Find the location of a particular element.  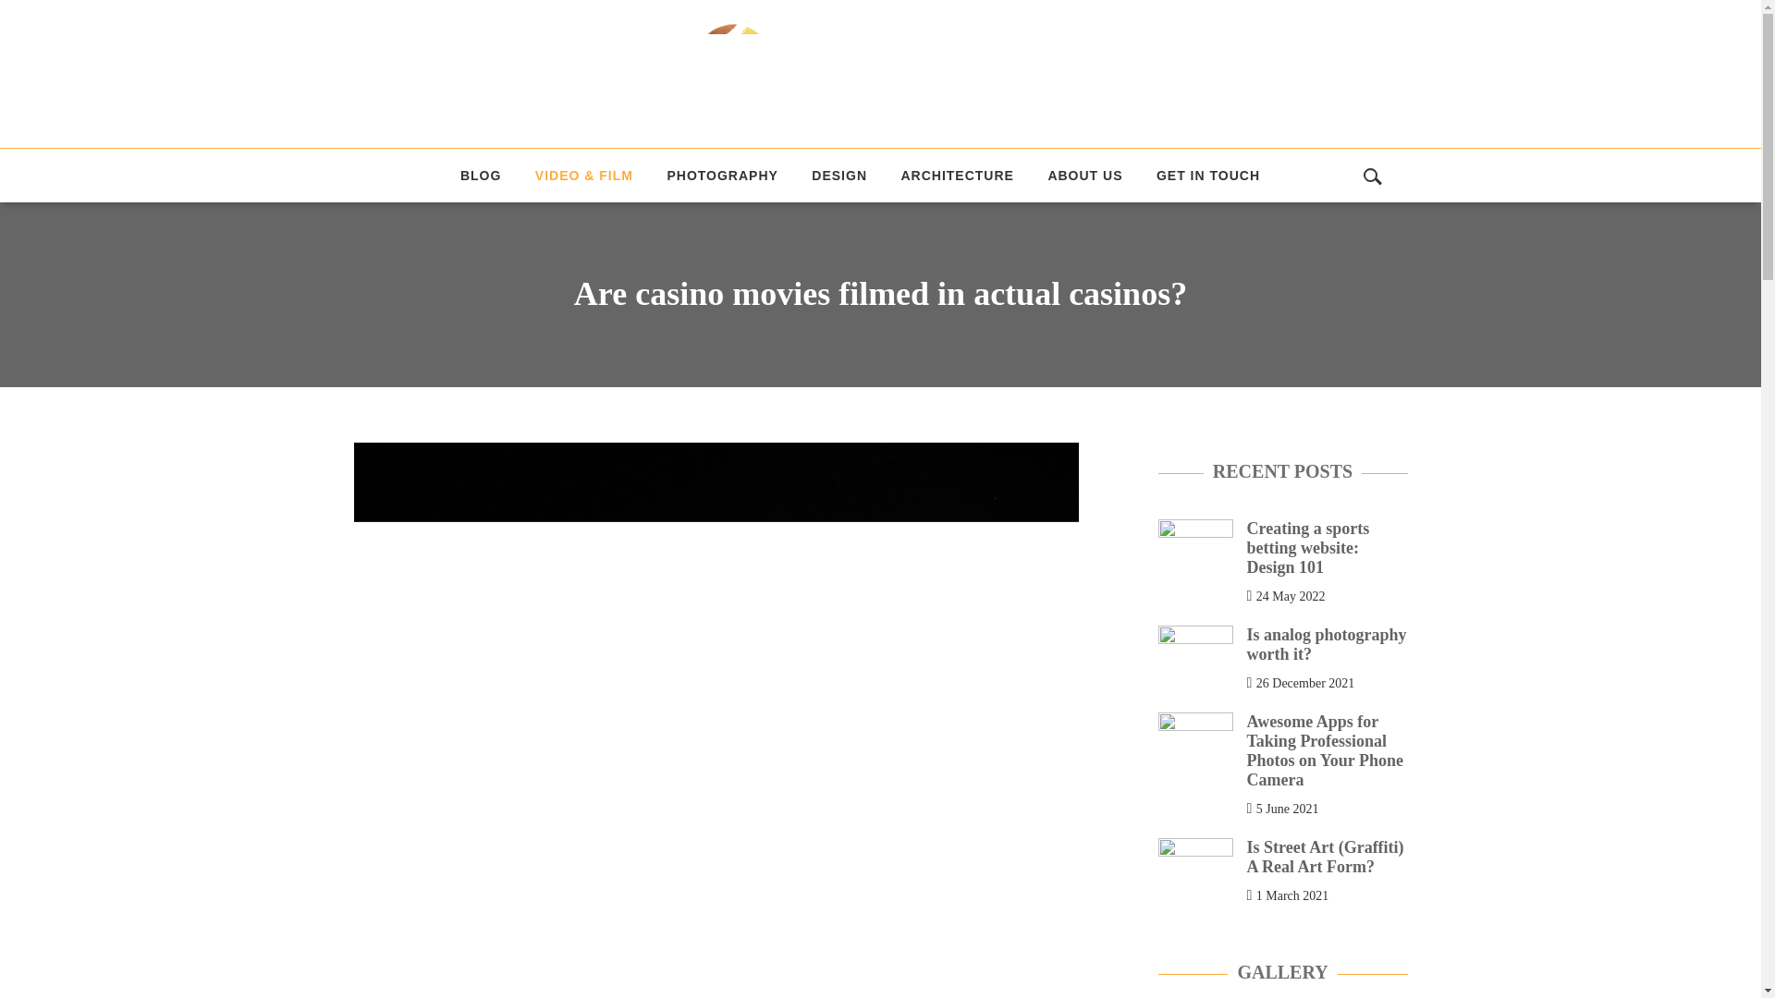

BLOG is located at coordinates (481, 176).